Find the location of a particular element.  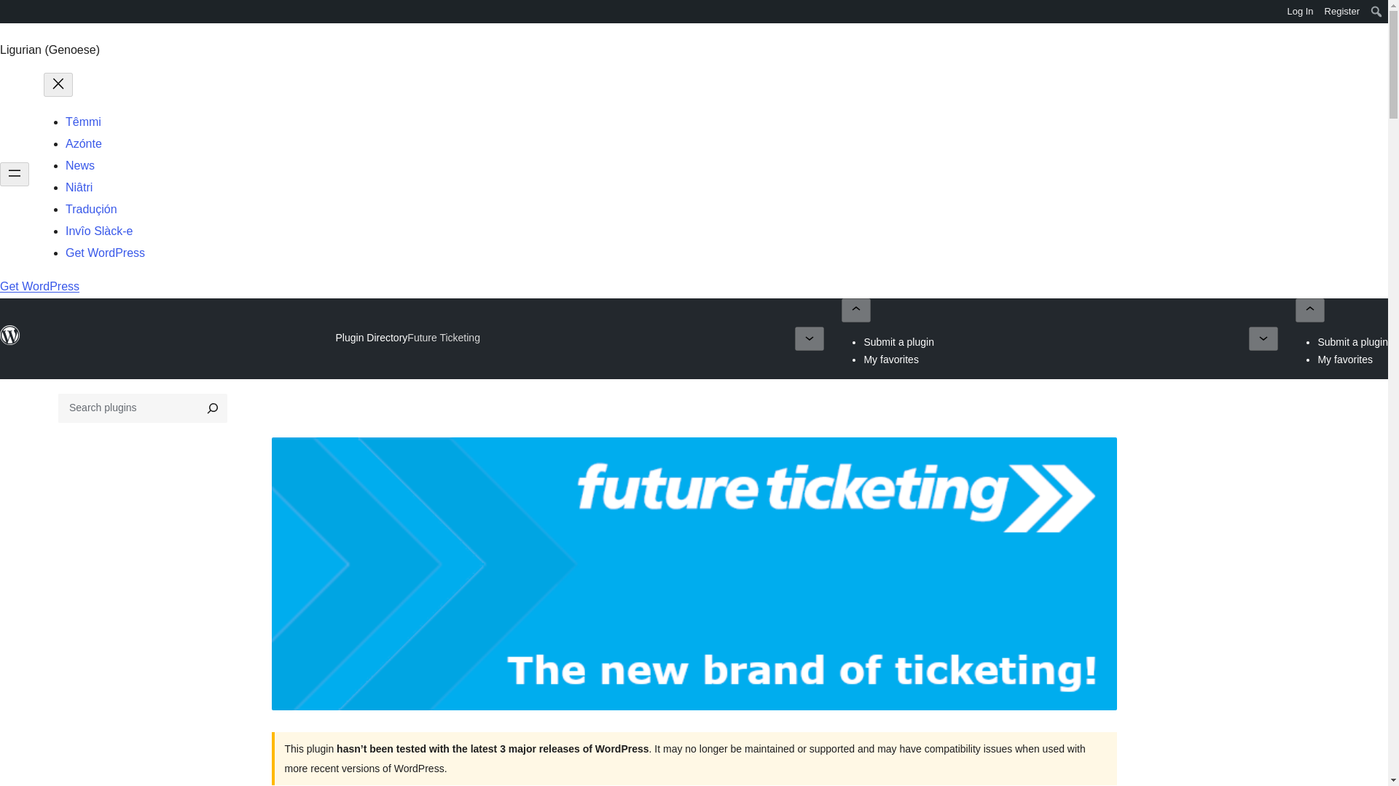

Get WordPress is located at coordinates (105, 253).